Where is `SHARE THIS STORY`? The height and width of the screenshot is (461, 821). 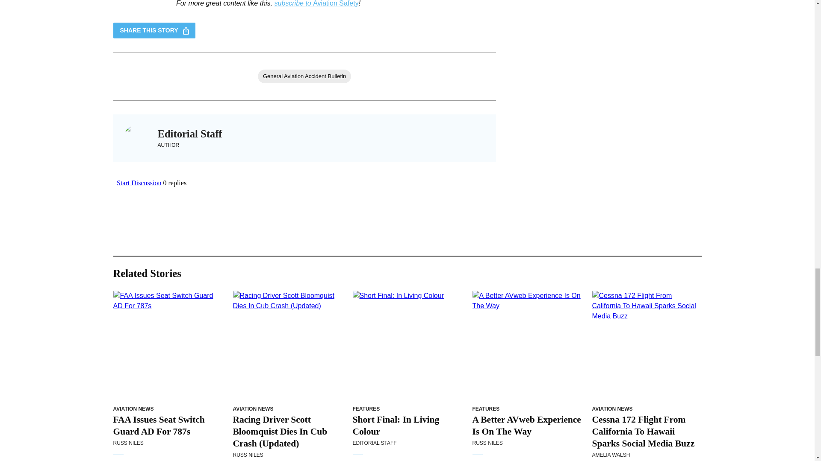 SHARE THIS STORY is located at coordinates (154, 30).